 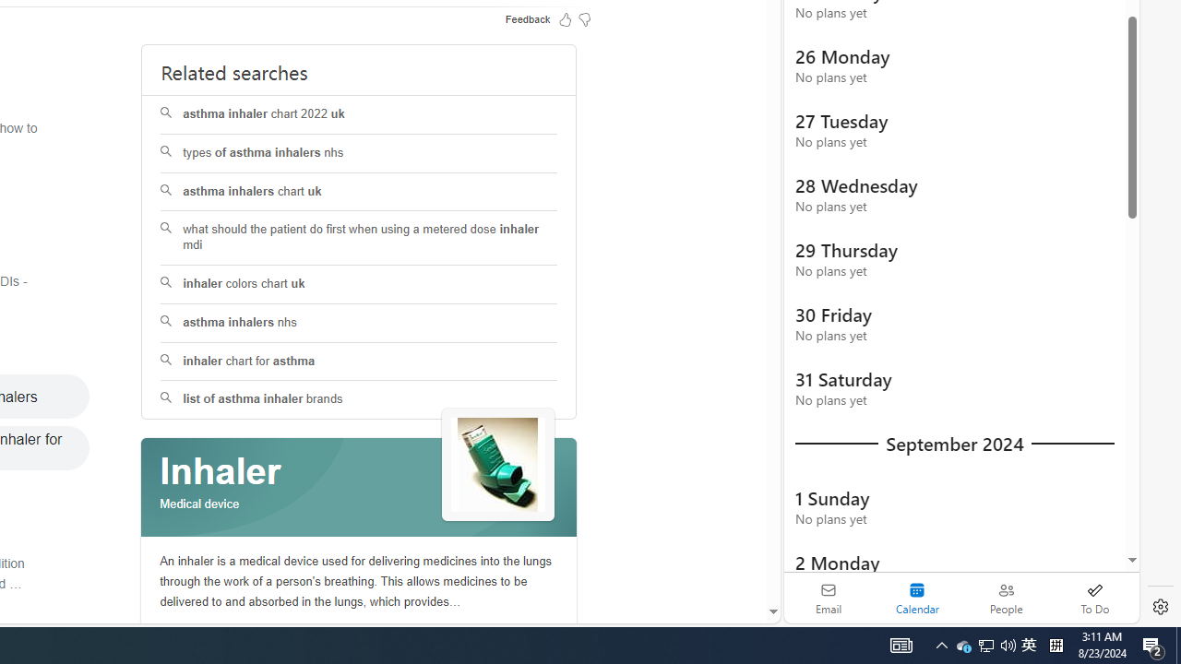 I want to click on asthma inhalers nhs, so click(x=358, y=323).